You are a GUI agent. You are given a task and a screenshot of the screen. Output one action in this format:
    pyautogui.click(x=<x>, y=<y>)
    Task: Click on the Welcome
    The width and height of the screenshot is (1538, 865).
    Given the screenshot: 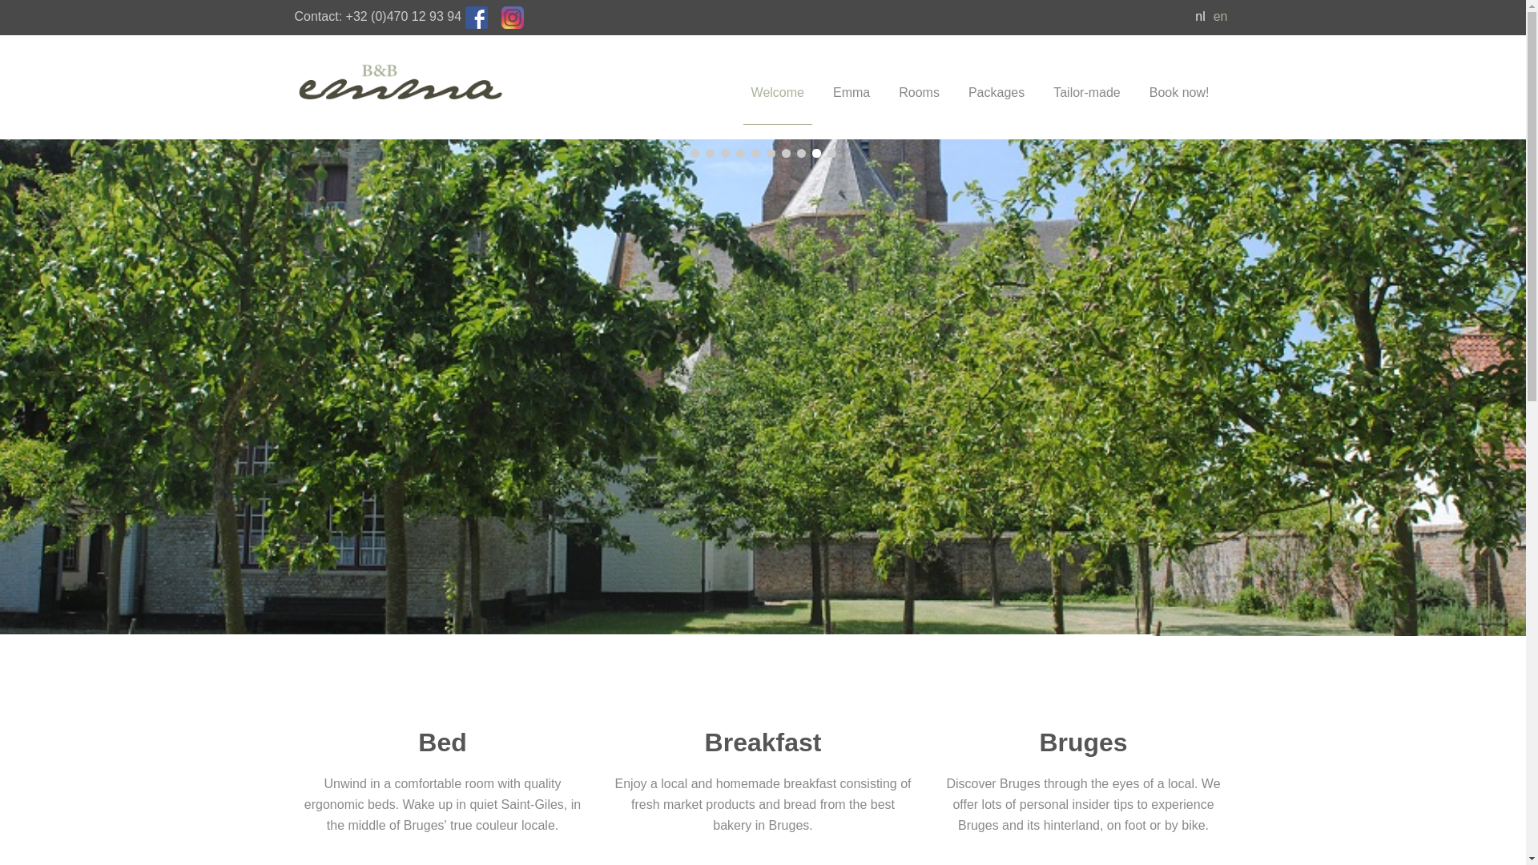 What is the action you would take?
    pyautogui.click(x=777, y=80)
    